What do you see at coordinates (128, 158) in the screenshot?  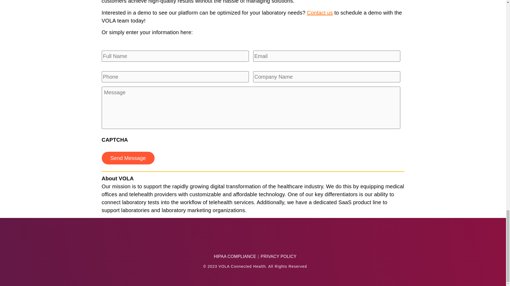 I see `Send Message` at bounding box center [128, 158].